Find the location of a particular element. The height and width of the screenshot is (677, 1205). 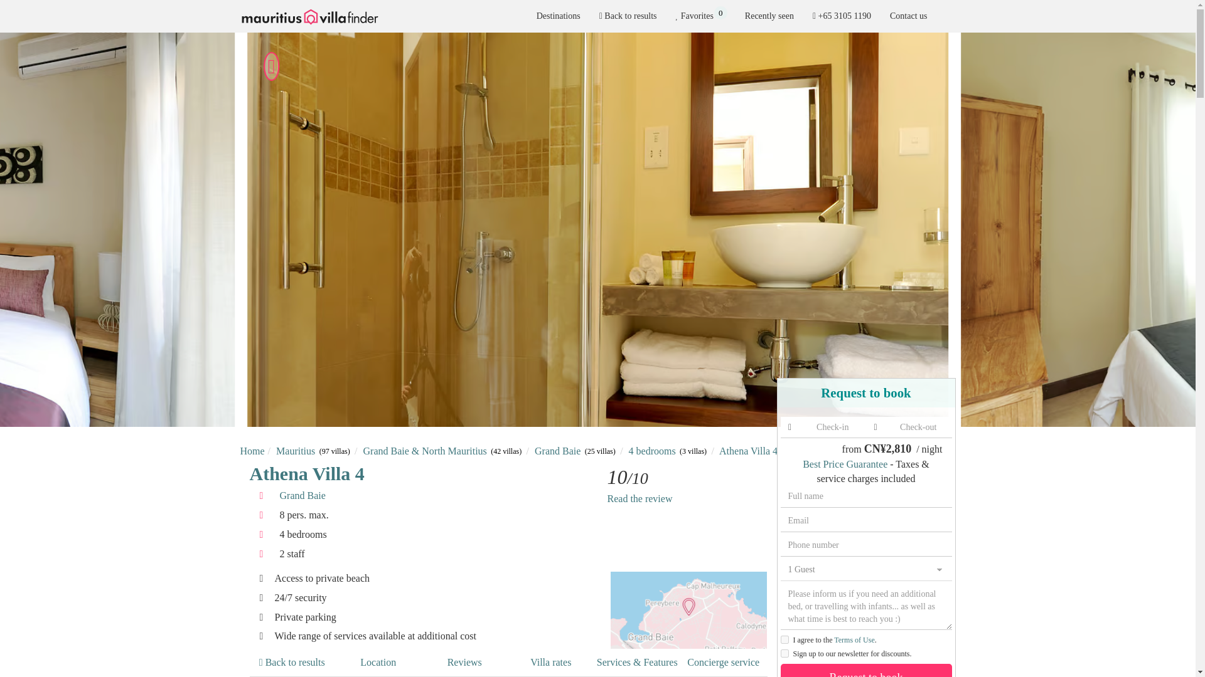

1 is located at coordinates (785, 653).